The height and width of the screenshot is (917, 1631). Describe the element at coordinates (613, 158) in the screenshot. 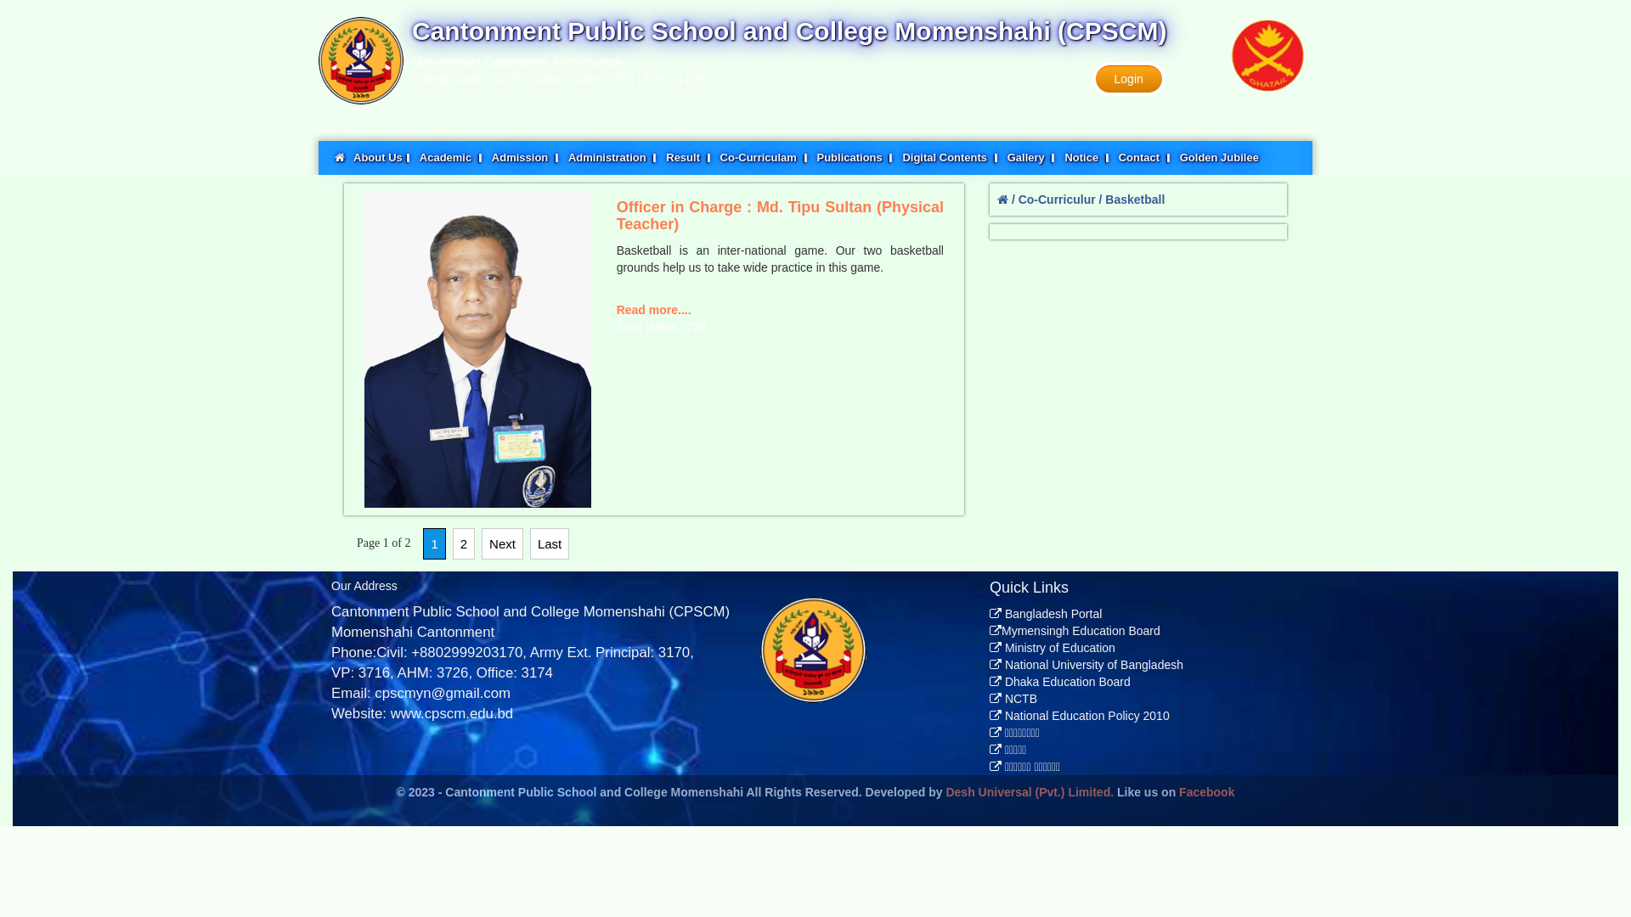

I see `Administration` at that location.